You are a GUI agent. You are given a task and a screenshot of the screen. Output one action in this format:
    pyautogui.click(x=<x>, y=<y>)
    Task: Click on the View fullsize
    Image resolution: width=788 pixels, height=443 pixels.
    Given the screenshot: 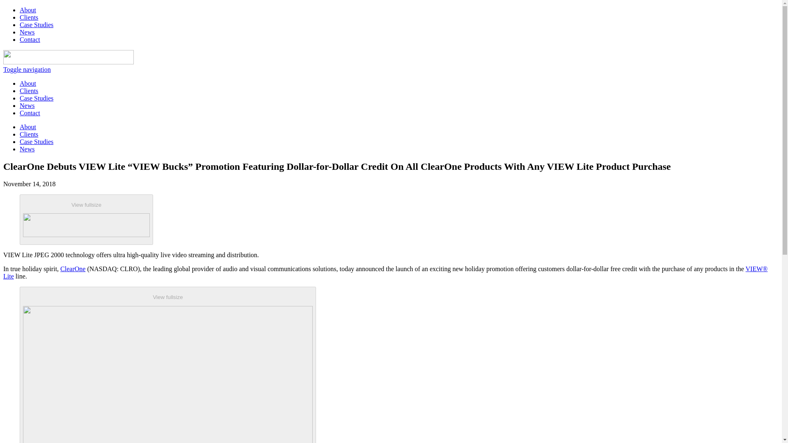 What is the action you would take?
    pyautogui.click(x=86, y=220)
    